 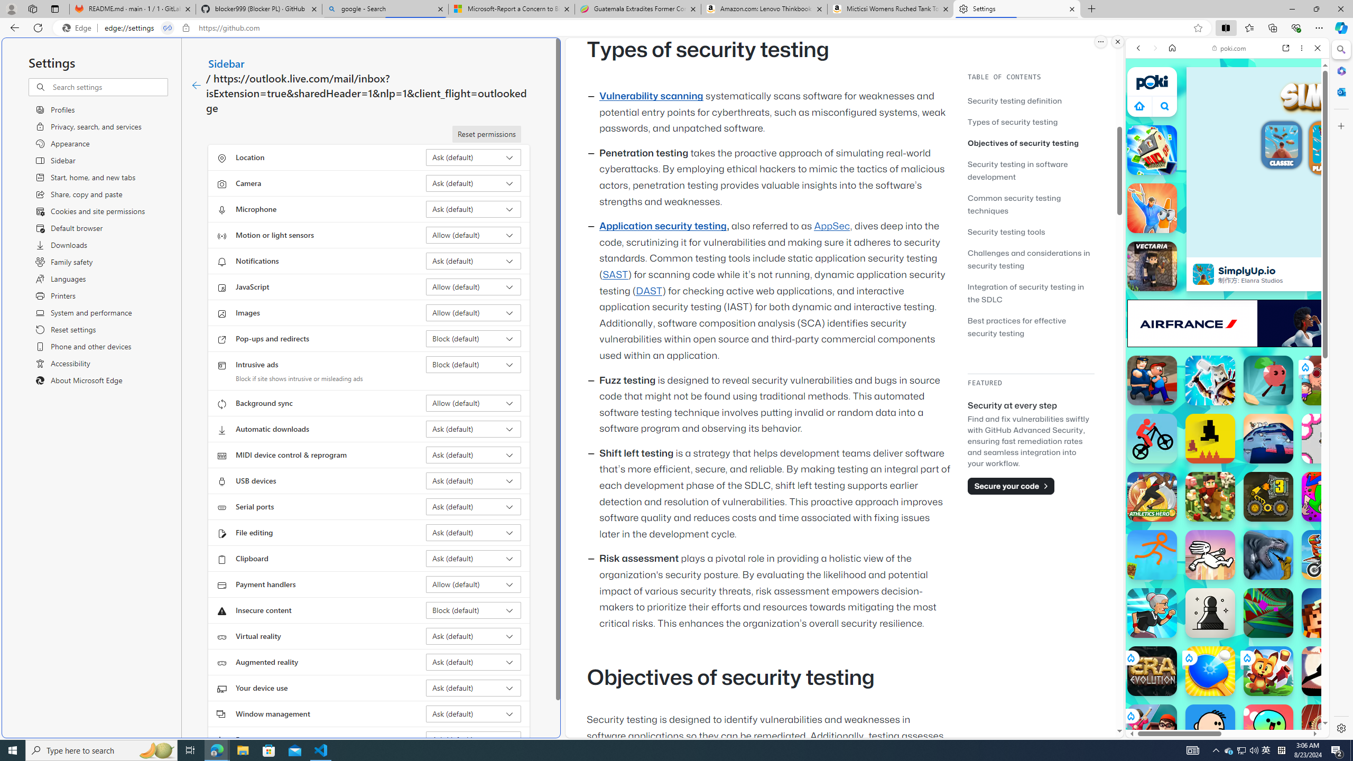 What do you see at coordinates (474, 364) in the screenshot?
I see `Intrusive ads Block (default)` at bounding box center [474, 364].